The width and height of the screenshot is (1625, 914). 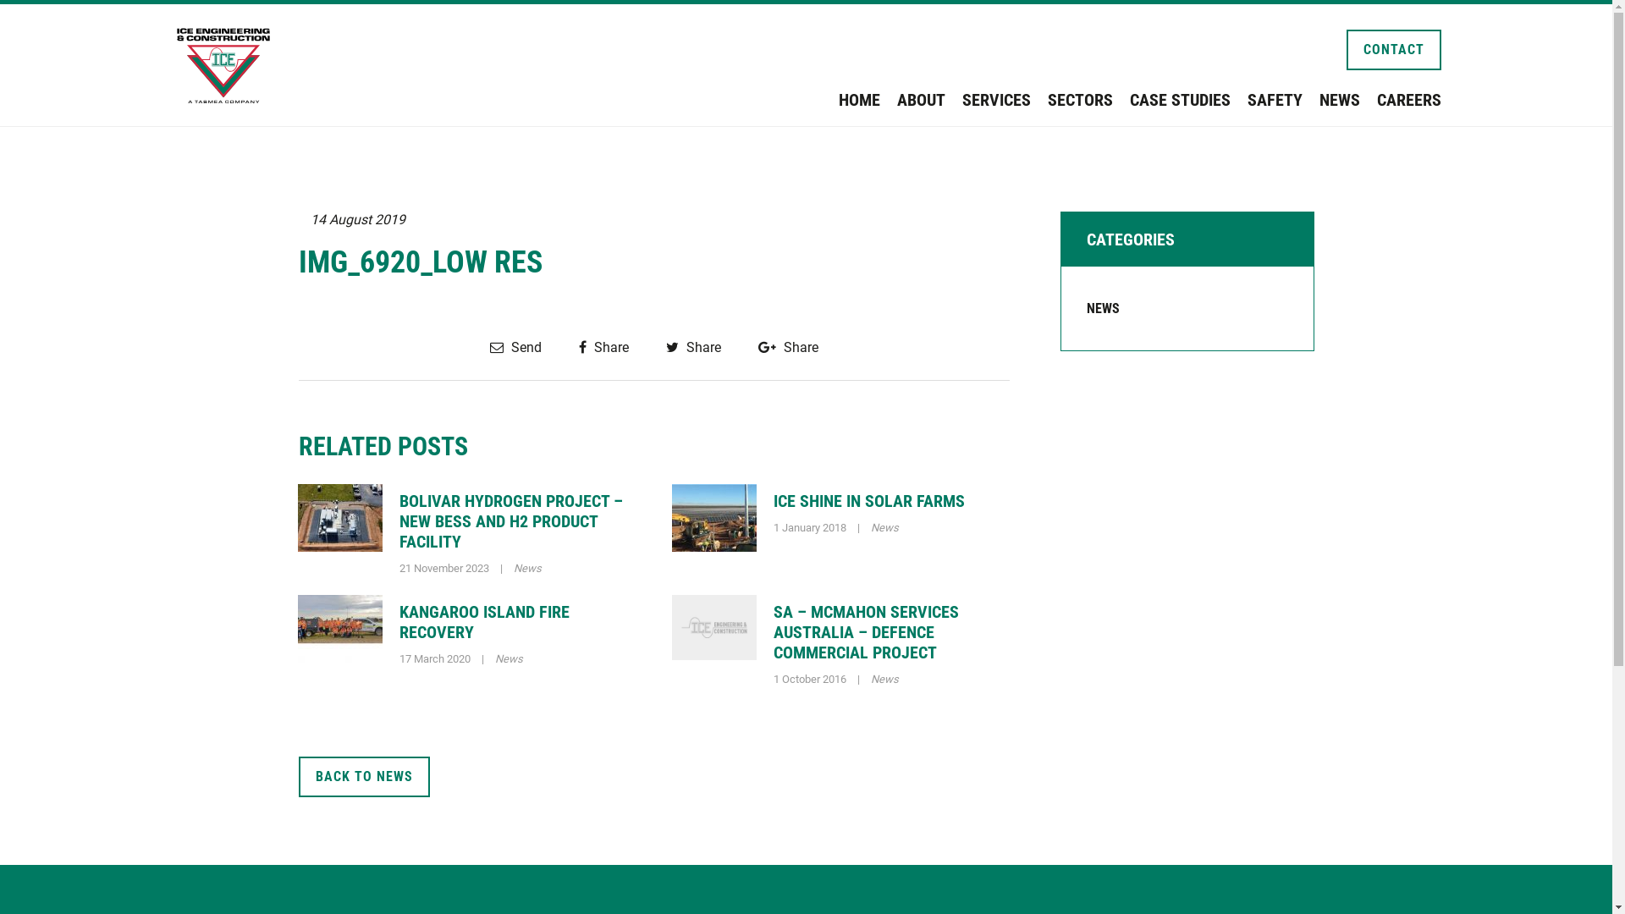 I want to click on Share, so click(x=789, y=347).